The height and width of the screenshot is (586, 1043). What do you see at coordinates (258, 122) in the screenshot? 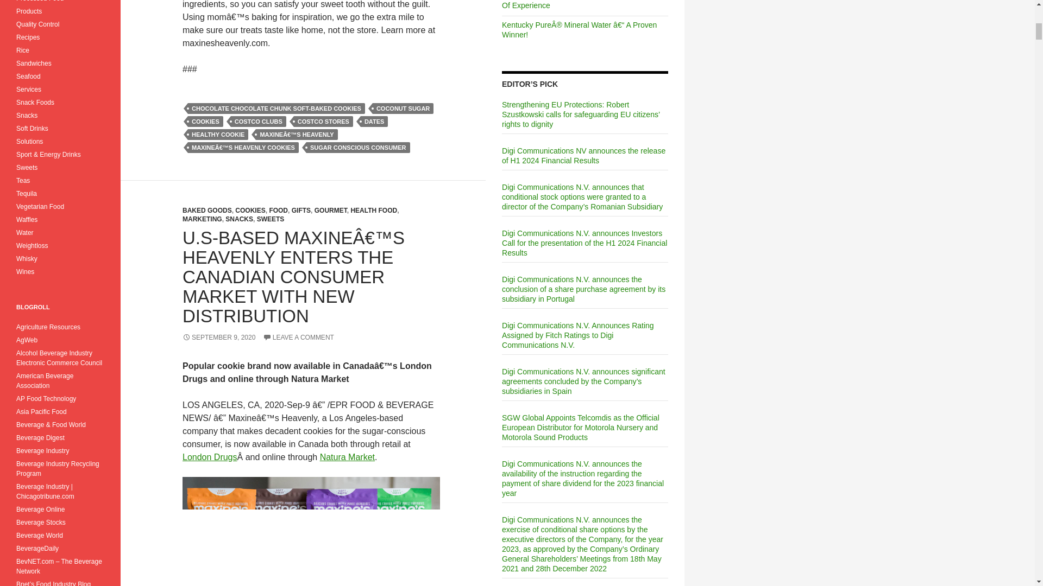
I see `COSTCO CLUBS` at bounding box center [258, 122].